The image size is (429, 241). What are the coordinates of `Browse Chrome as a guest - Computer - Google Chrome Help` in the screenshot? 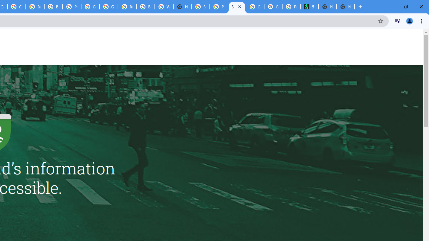 It's located at (53, 7).